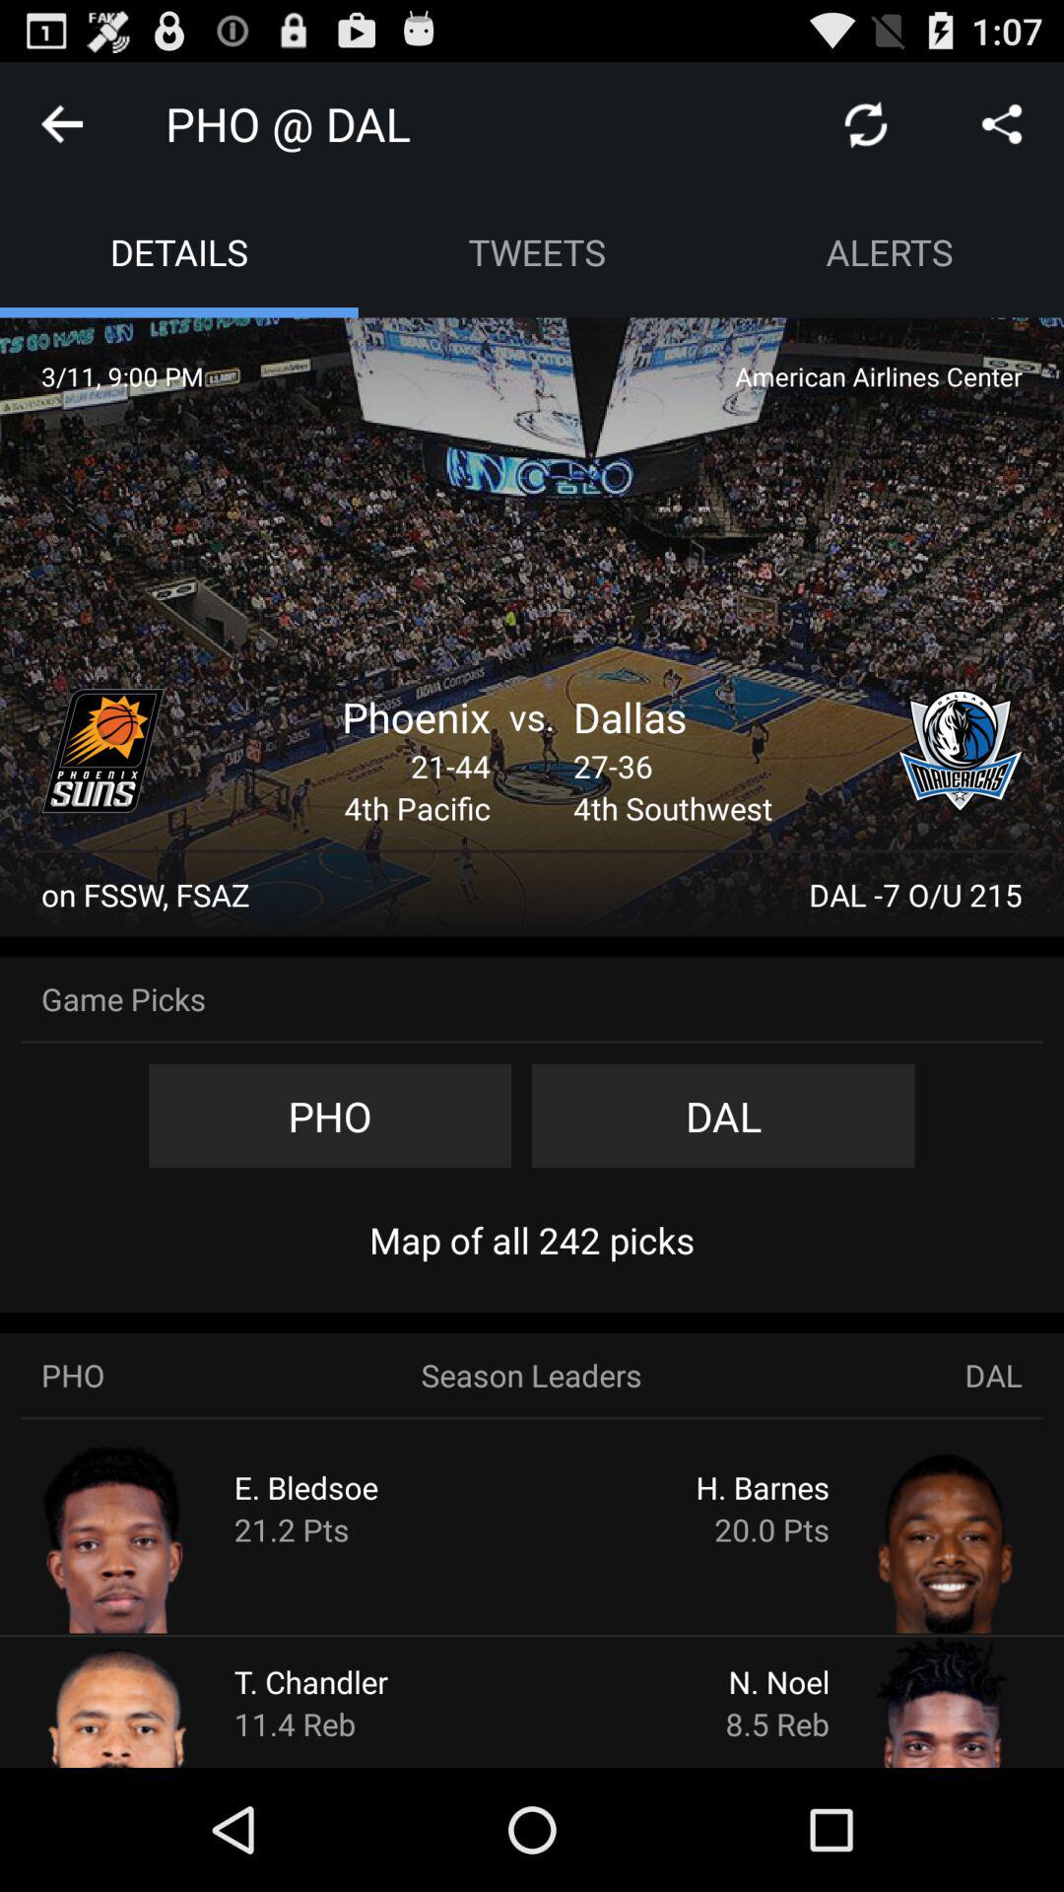  What do you see at coordinates (156, 1701) in the screenshot?
I see `information on player` at bounding box center [156, 1701].